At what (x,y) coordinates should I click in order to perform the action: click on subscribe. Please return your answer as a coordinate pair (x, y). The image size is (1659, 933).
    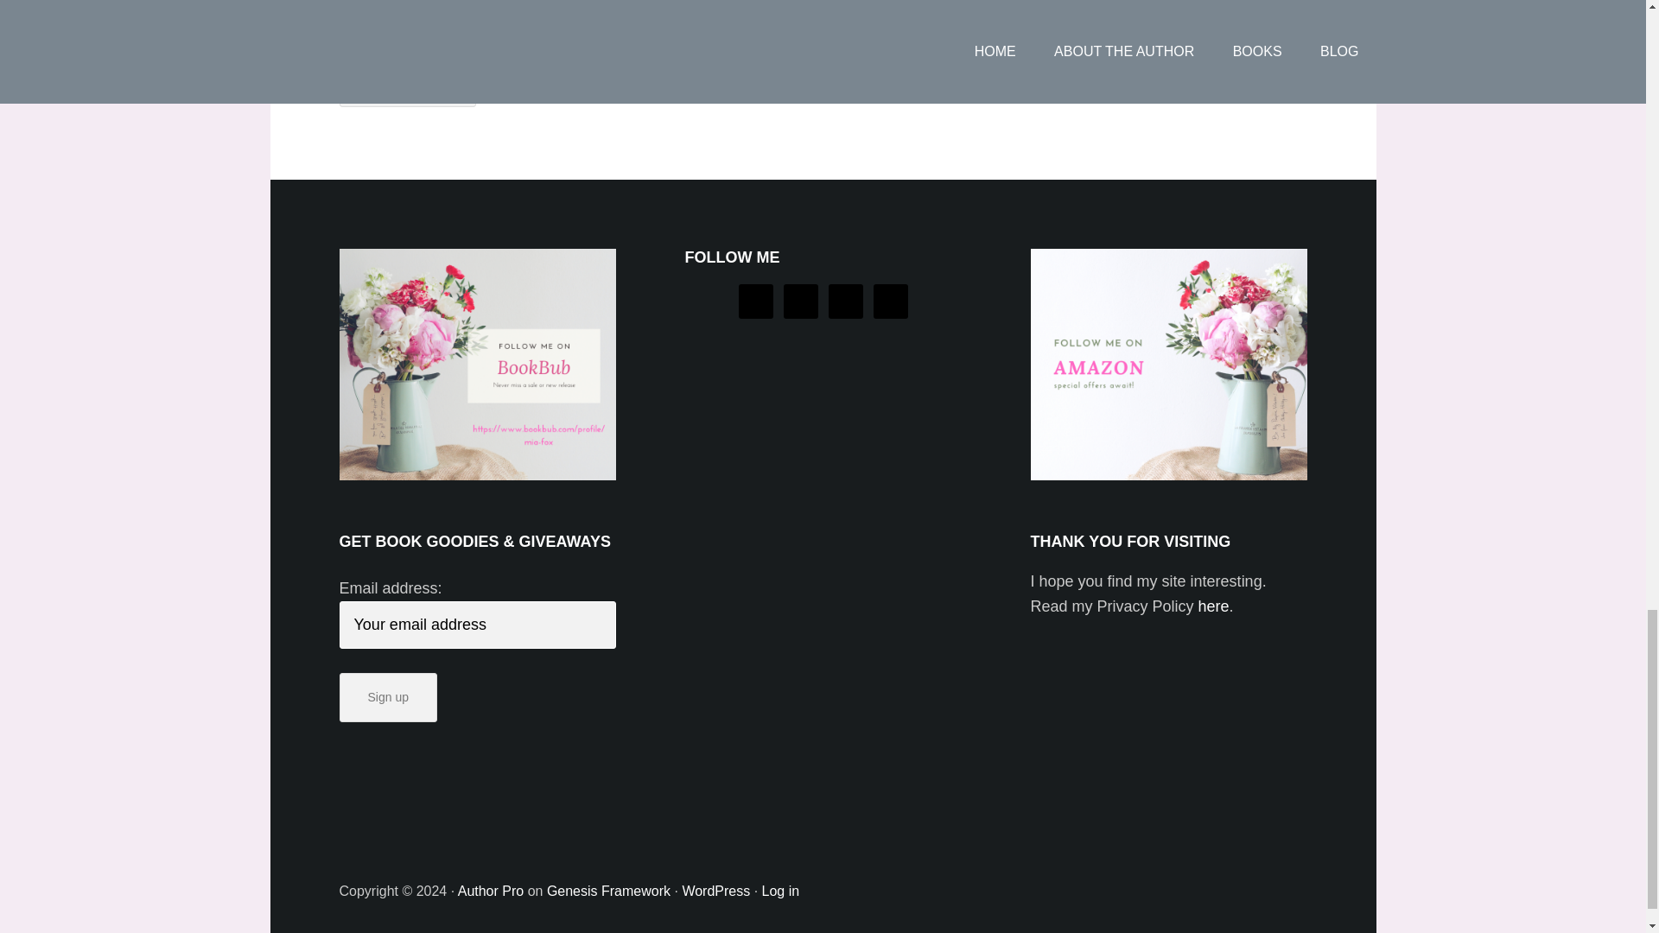
    Looking at the image, I should click on (344, 29).